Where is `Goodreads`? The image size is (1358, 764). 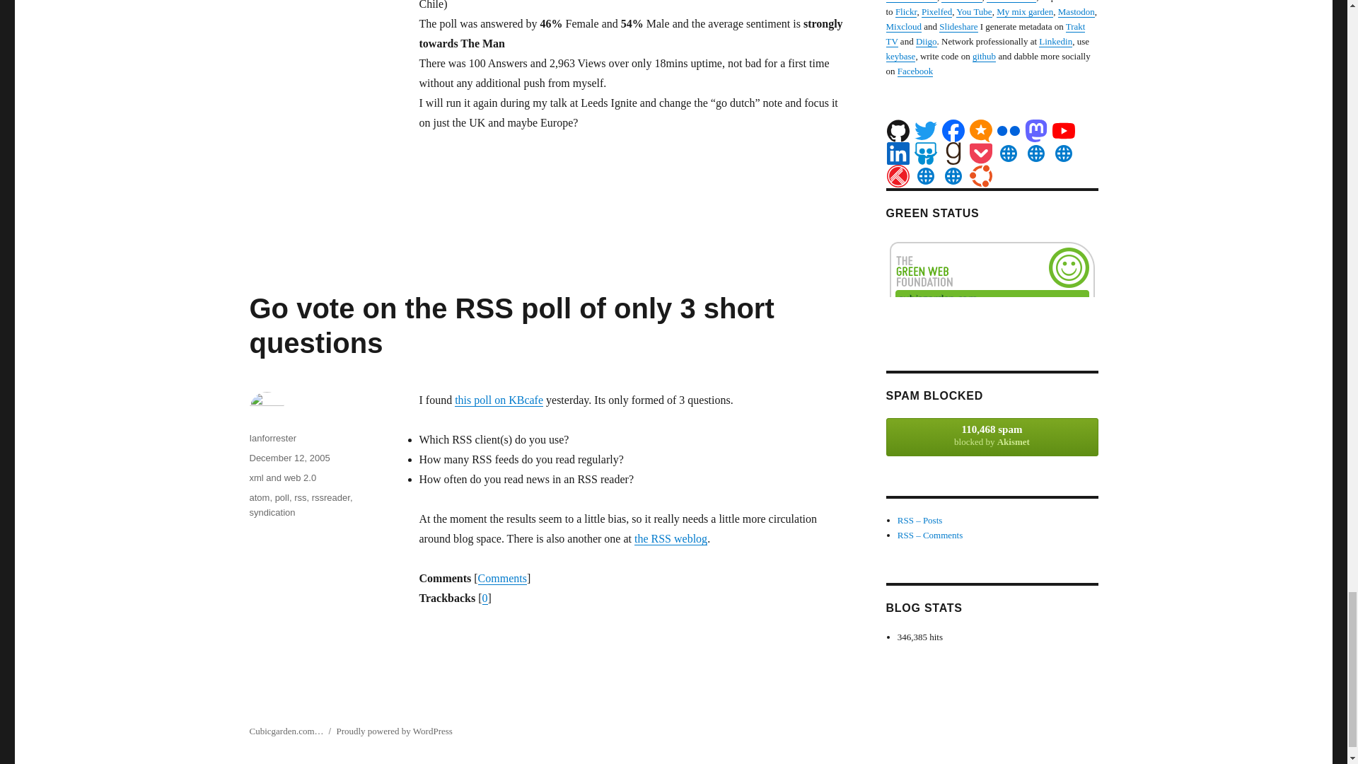 Goodreads is located at coordinates (953, 153).